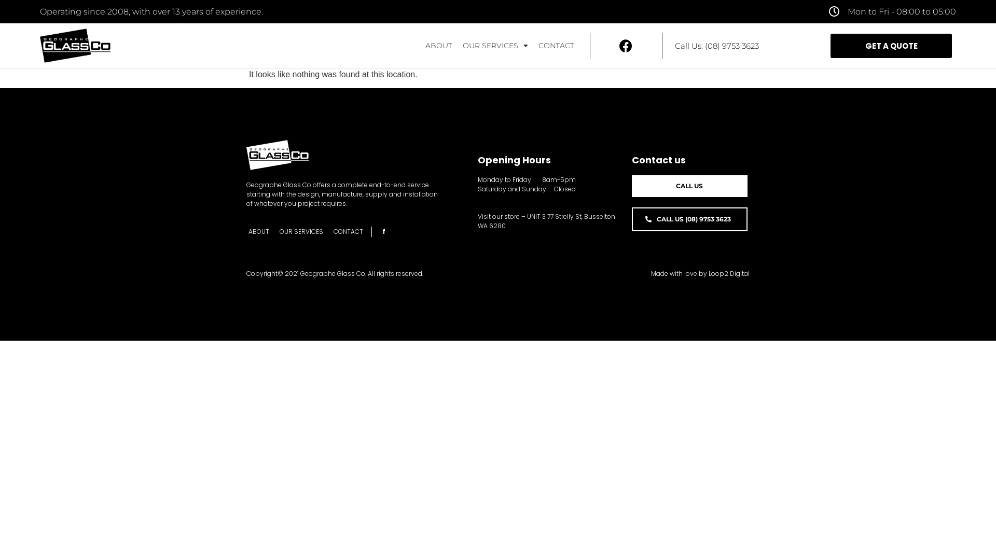 This screenshot has height=560, width=996. What do you see at coordinates (349, 232) in the screenshot?
I see `CONTACT` at bounding box center [349, 232].